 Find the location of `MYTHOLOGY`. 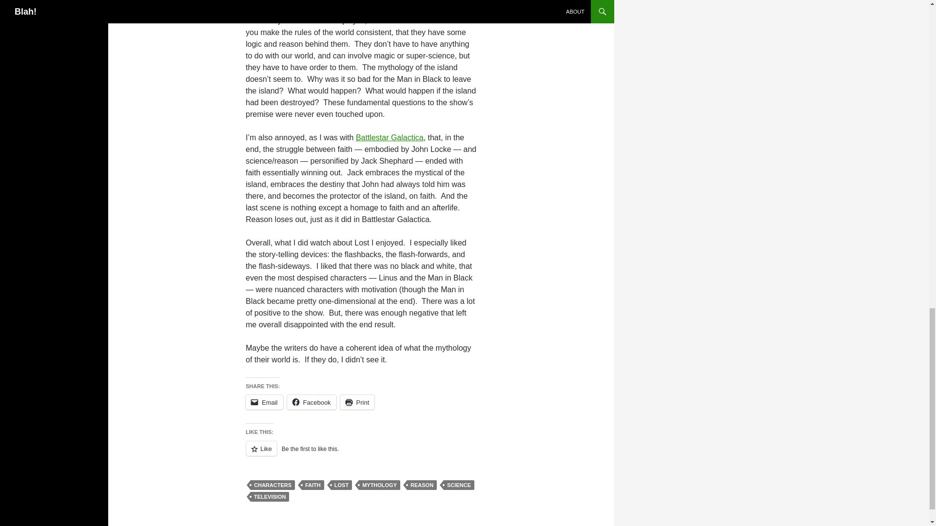

MYTHOLOGY is located at coordinates (379, 485).